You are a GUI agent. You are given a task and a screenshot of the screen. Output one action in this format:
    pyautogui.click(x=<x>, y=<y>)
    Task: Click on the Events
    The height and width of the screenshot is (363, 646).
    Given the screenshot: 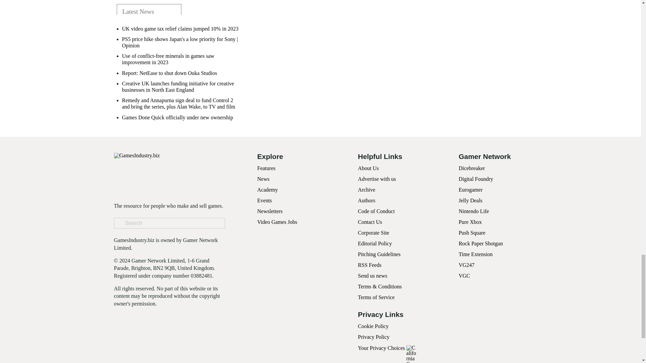 What is the action you would take?
    pyautogui.click(x=264, y=200)
    